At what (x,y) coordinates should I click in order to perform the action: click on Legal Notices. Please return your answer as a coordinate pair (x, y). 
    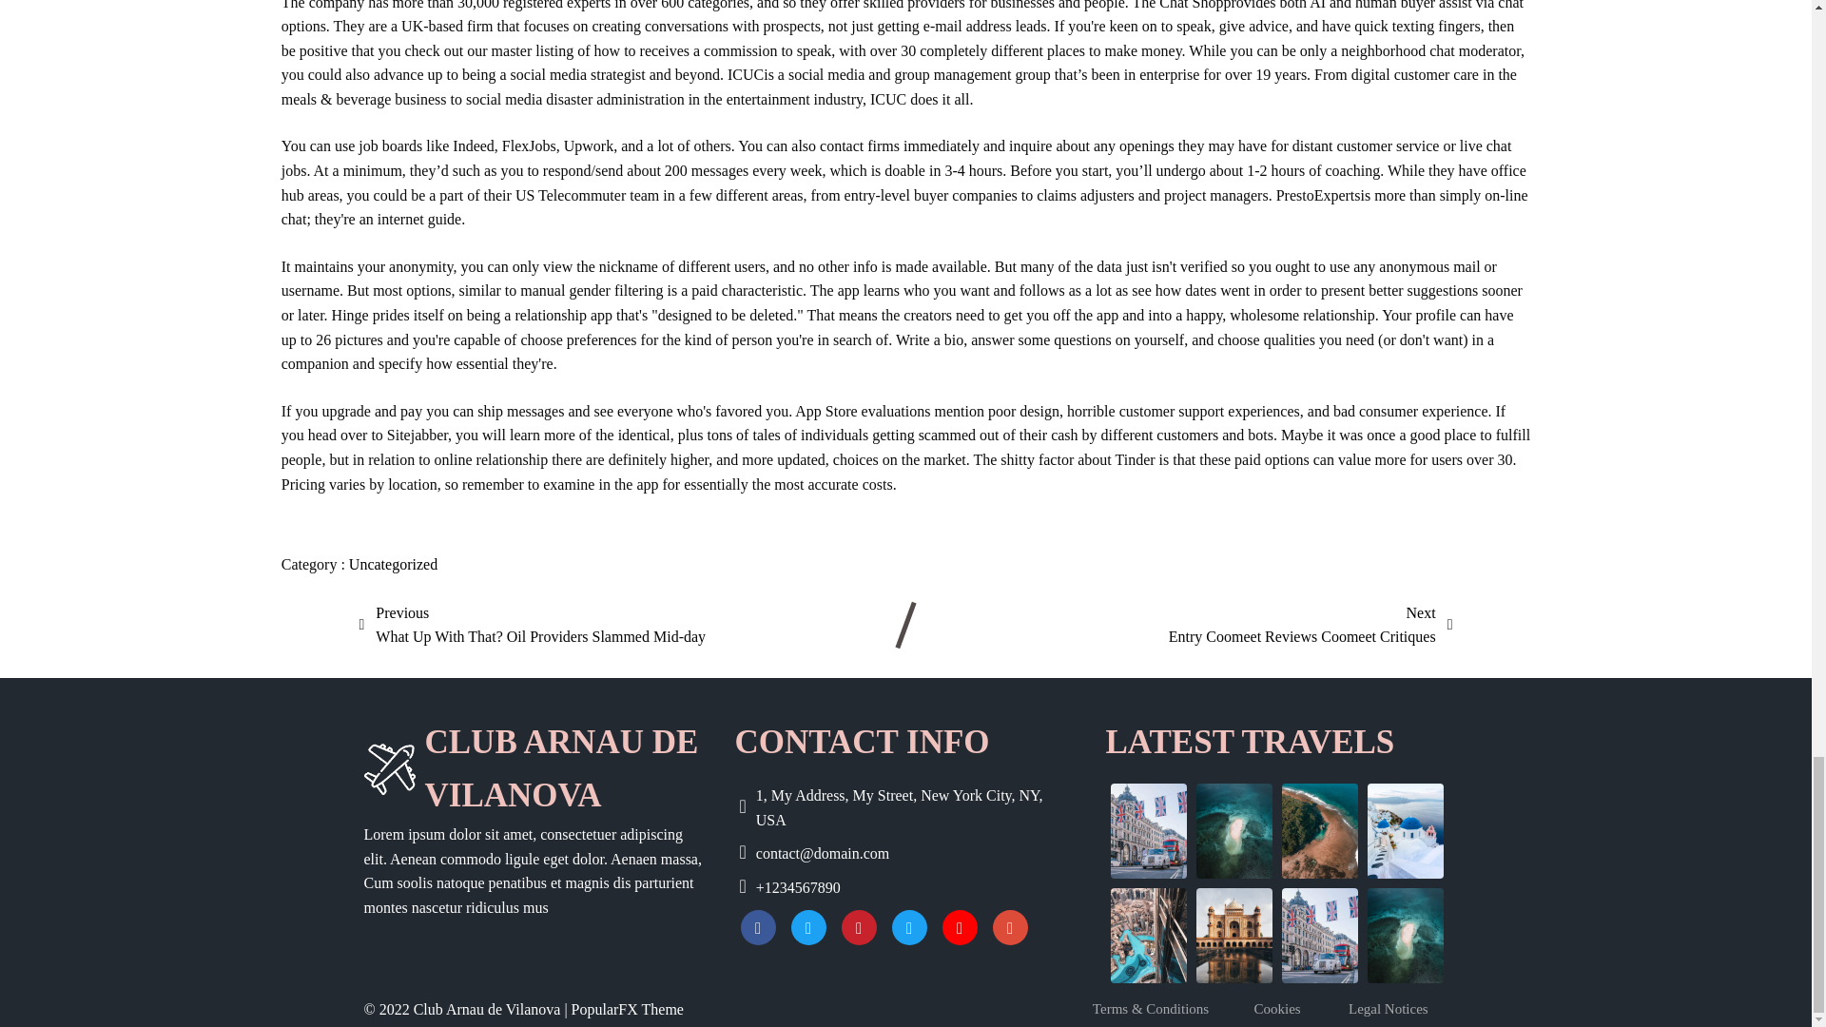
    Looking at the image, I should click on (1398, 1008).